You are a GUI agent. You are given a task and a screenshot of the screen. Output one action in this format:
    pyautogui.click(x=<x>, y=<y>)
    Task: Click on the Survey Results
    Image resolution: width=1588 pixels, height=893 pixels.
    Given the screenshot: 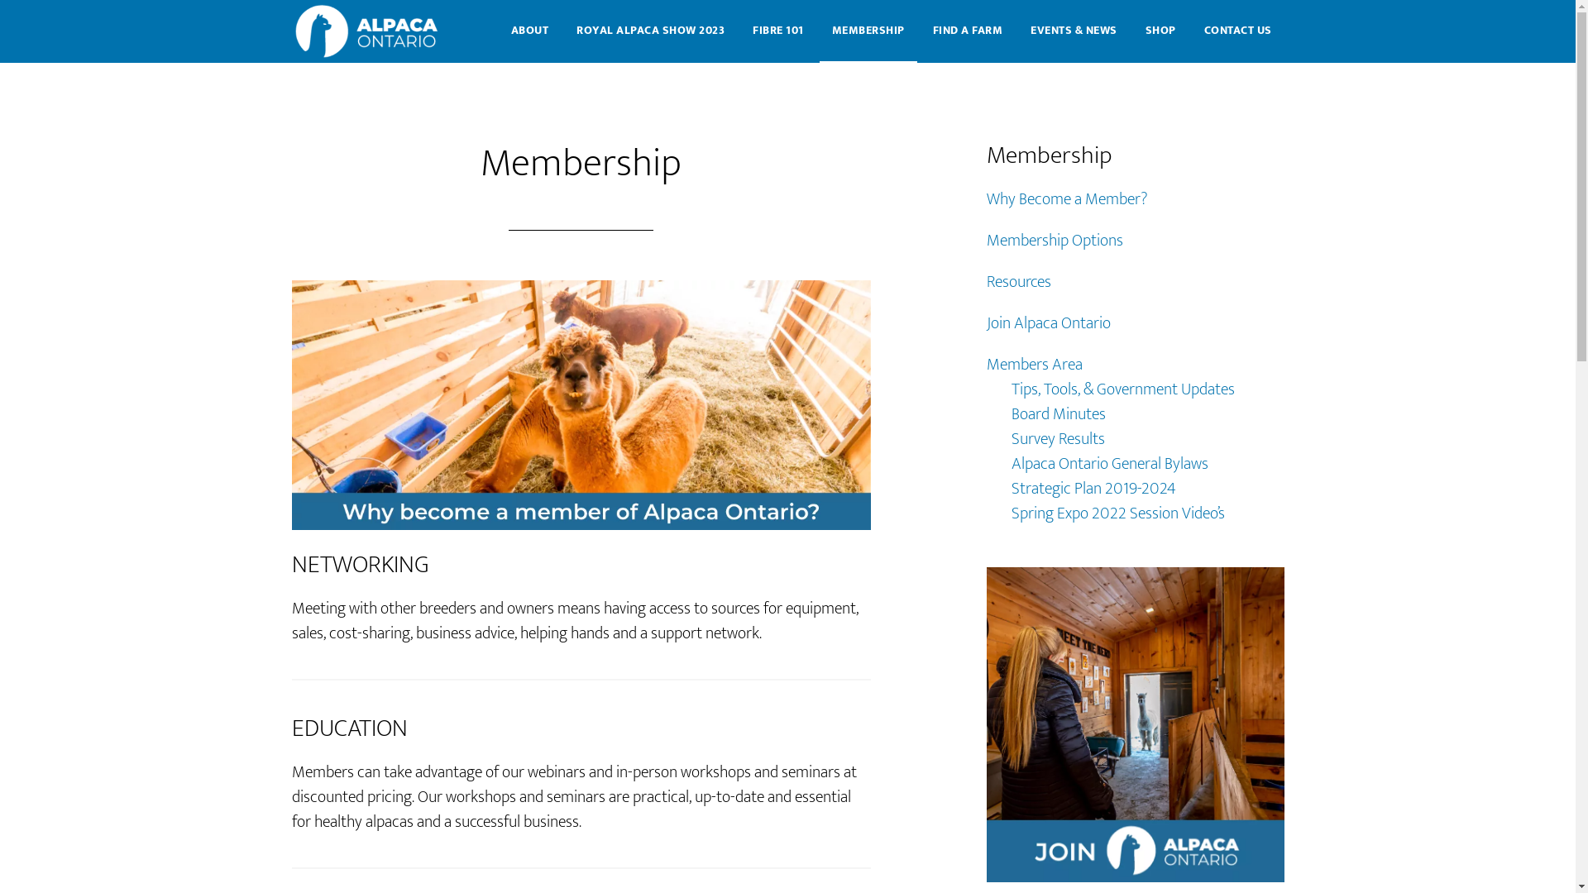 What is the action you would take?
    pyautogui.click(x=1057, y=439)
    